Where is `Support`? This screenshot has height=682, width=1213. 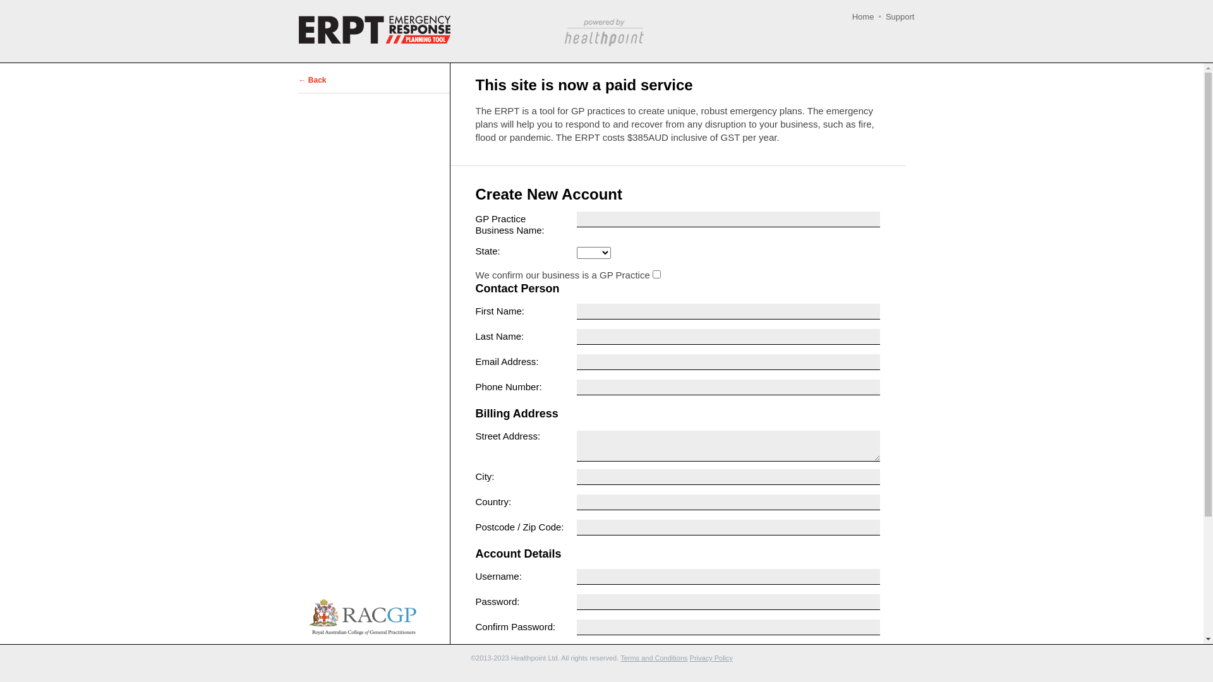
Support is located at coordinates (900, 16).